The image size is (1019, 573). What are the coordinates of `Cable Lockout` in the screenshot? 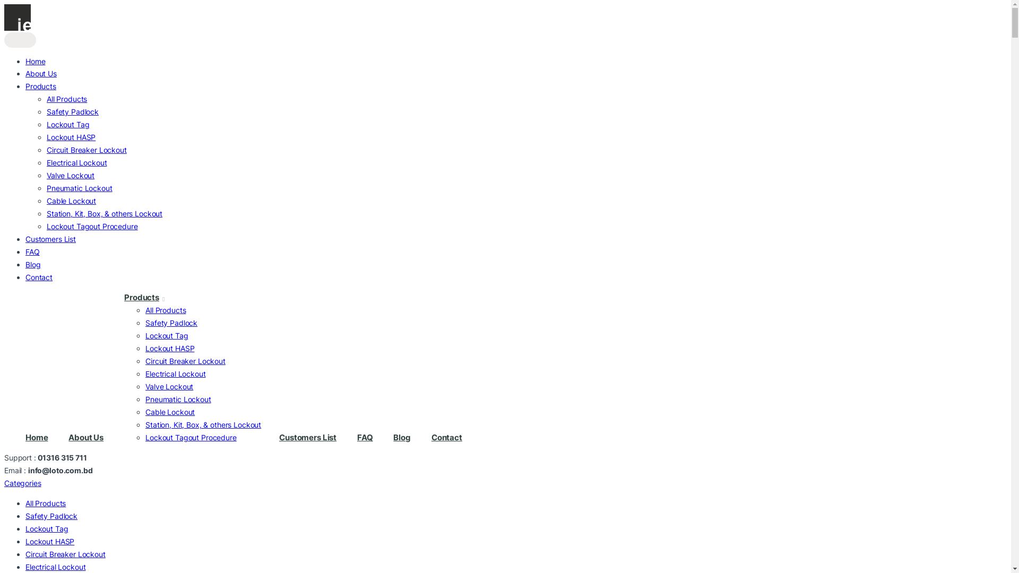 It's located at (170, 412).